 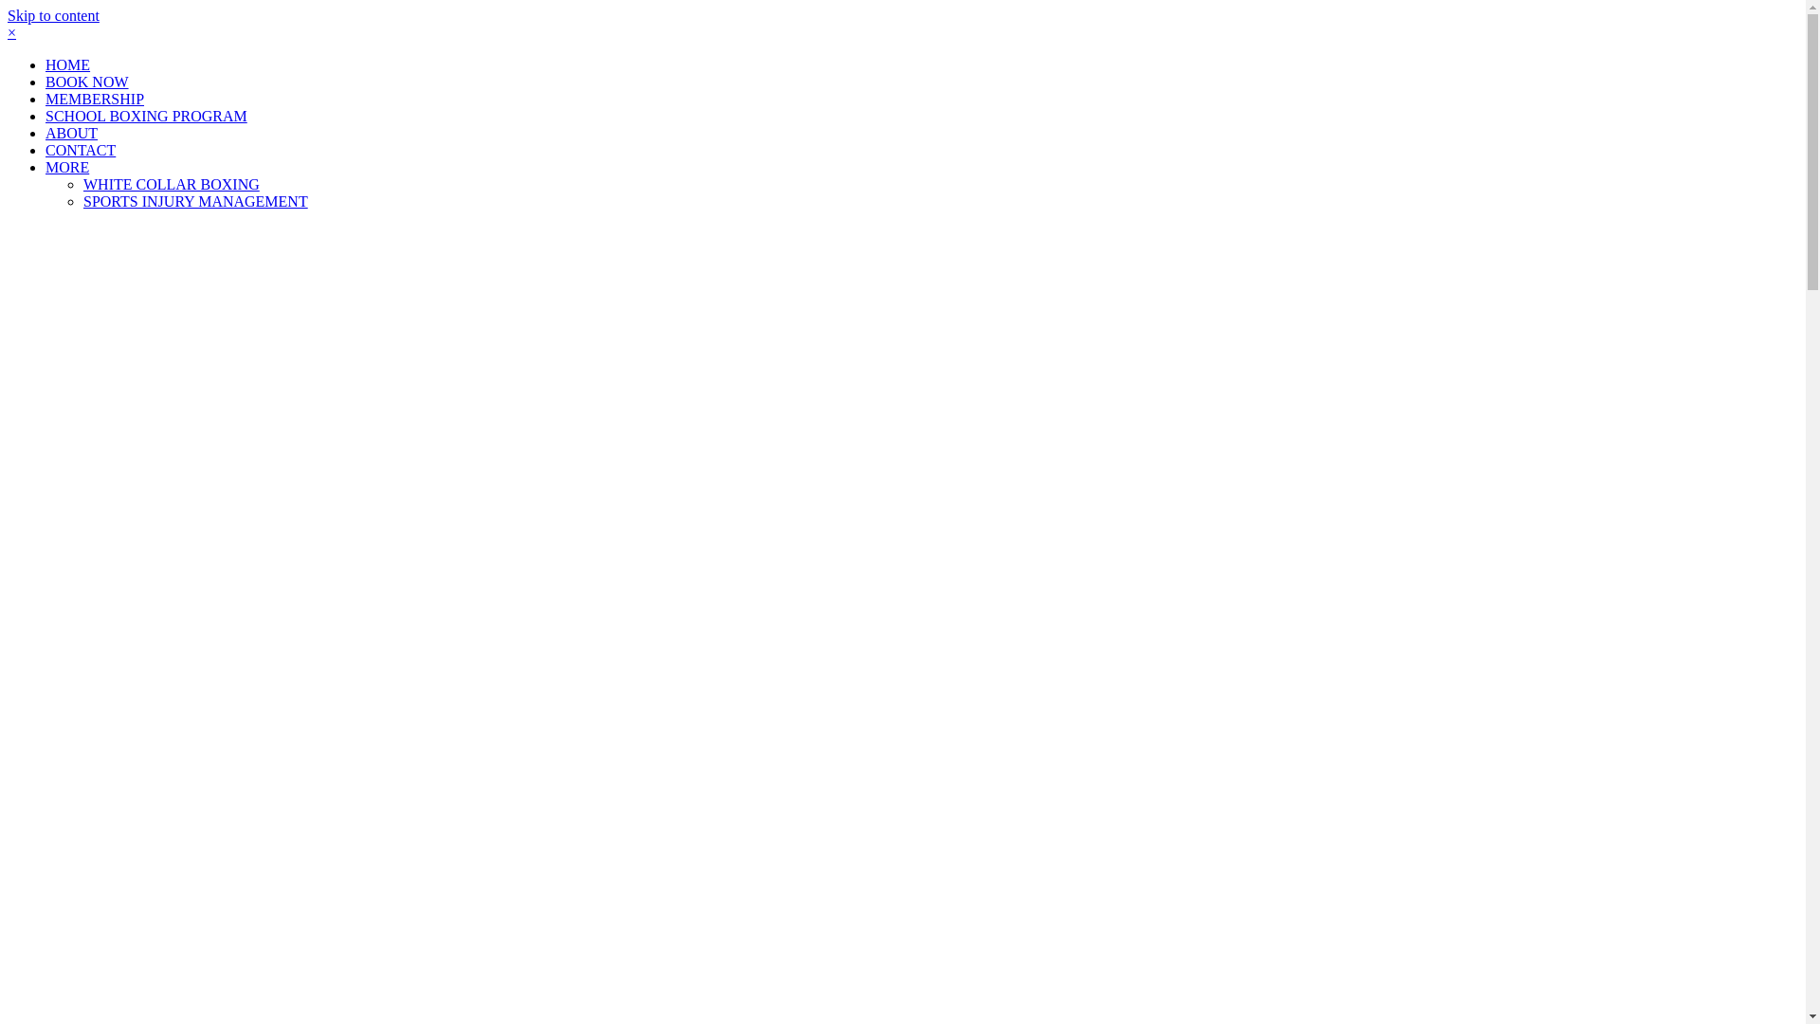 What do you see at coordinates (195, 201) in the screenshot?
I see `SPORTS INJURY MANAGEMENT` at bounding box center [195, 201].